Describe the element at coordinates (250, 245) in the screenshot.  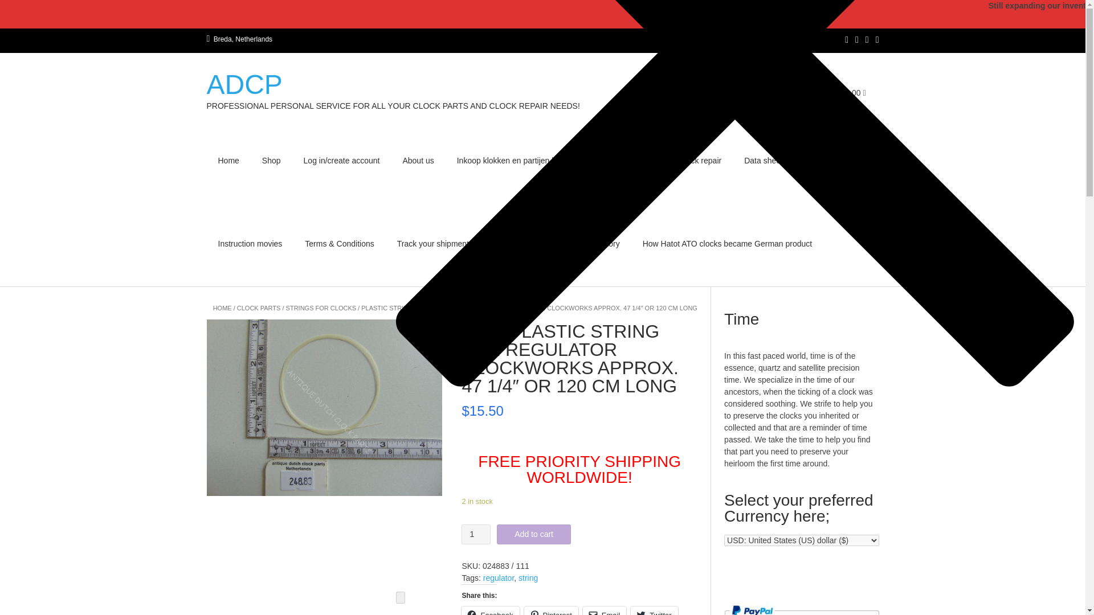
I see `Instruction movies` at that location.